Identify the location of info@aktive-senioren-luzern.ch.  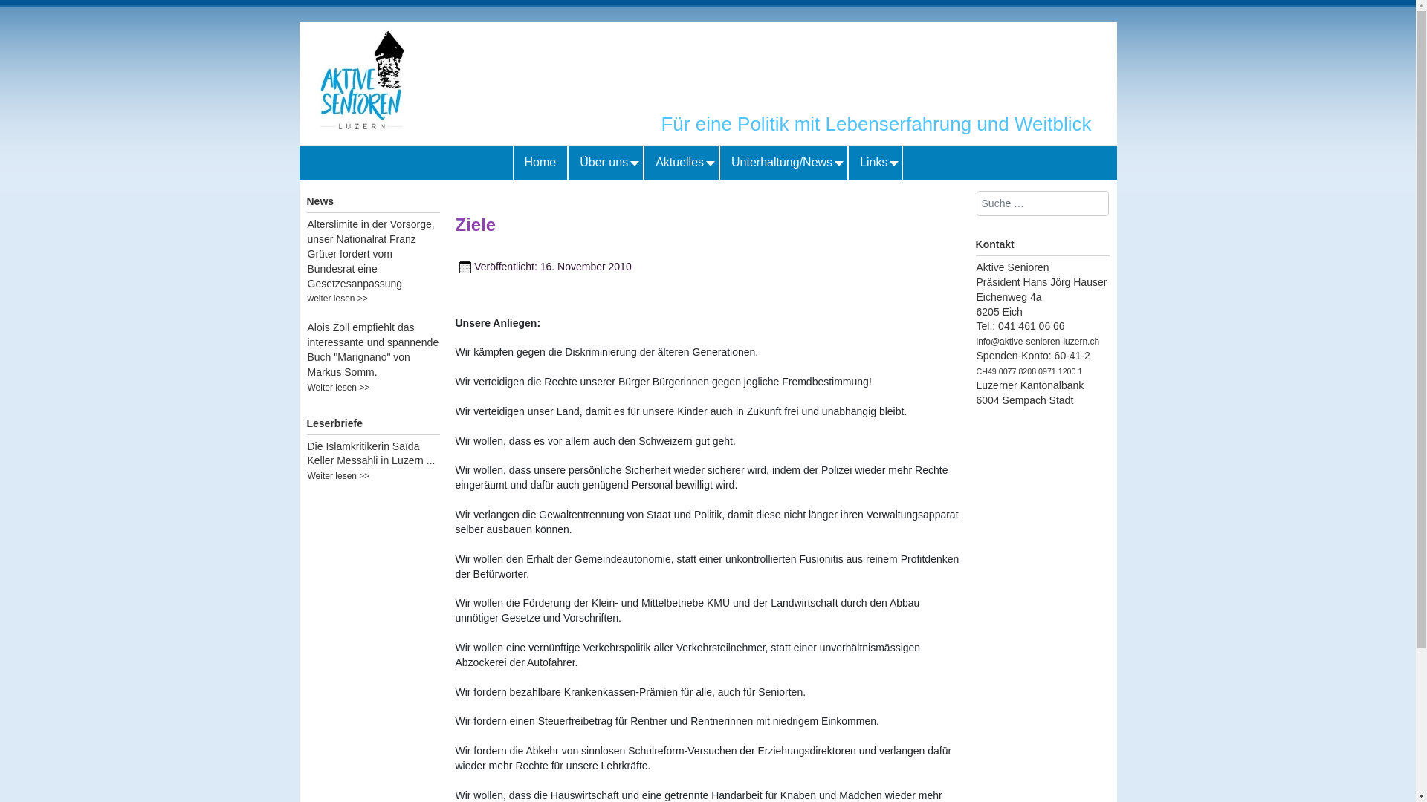
(1038, 342).